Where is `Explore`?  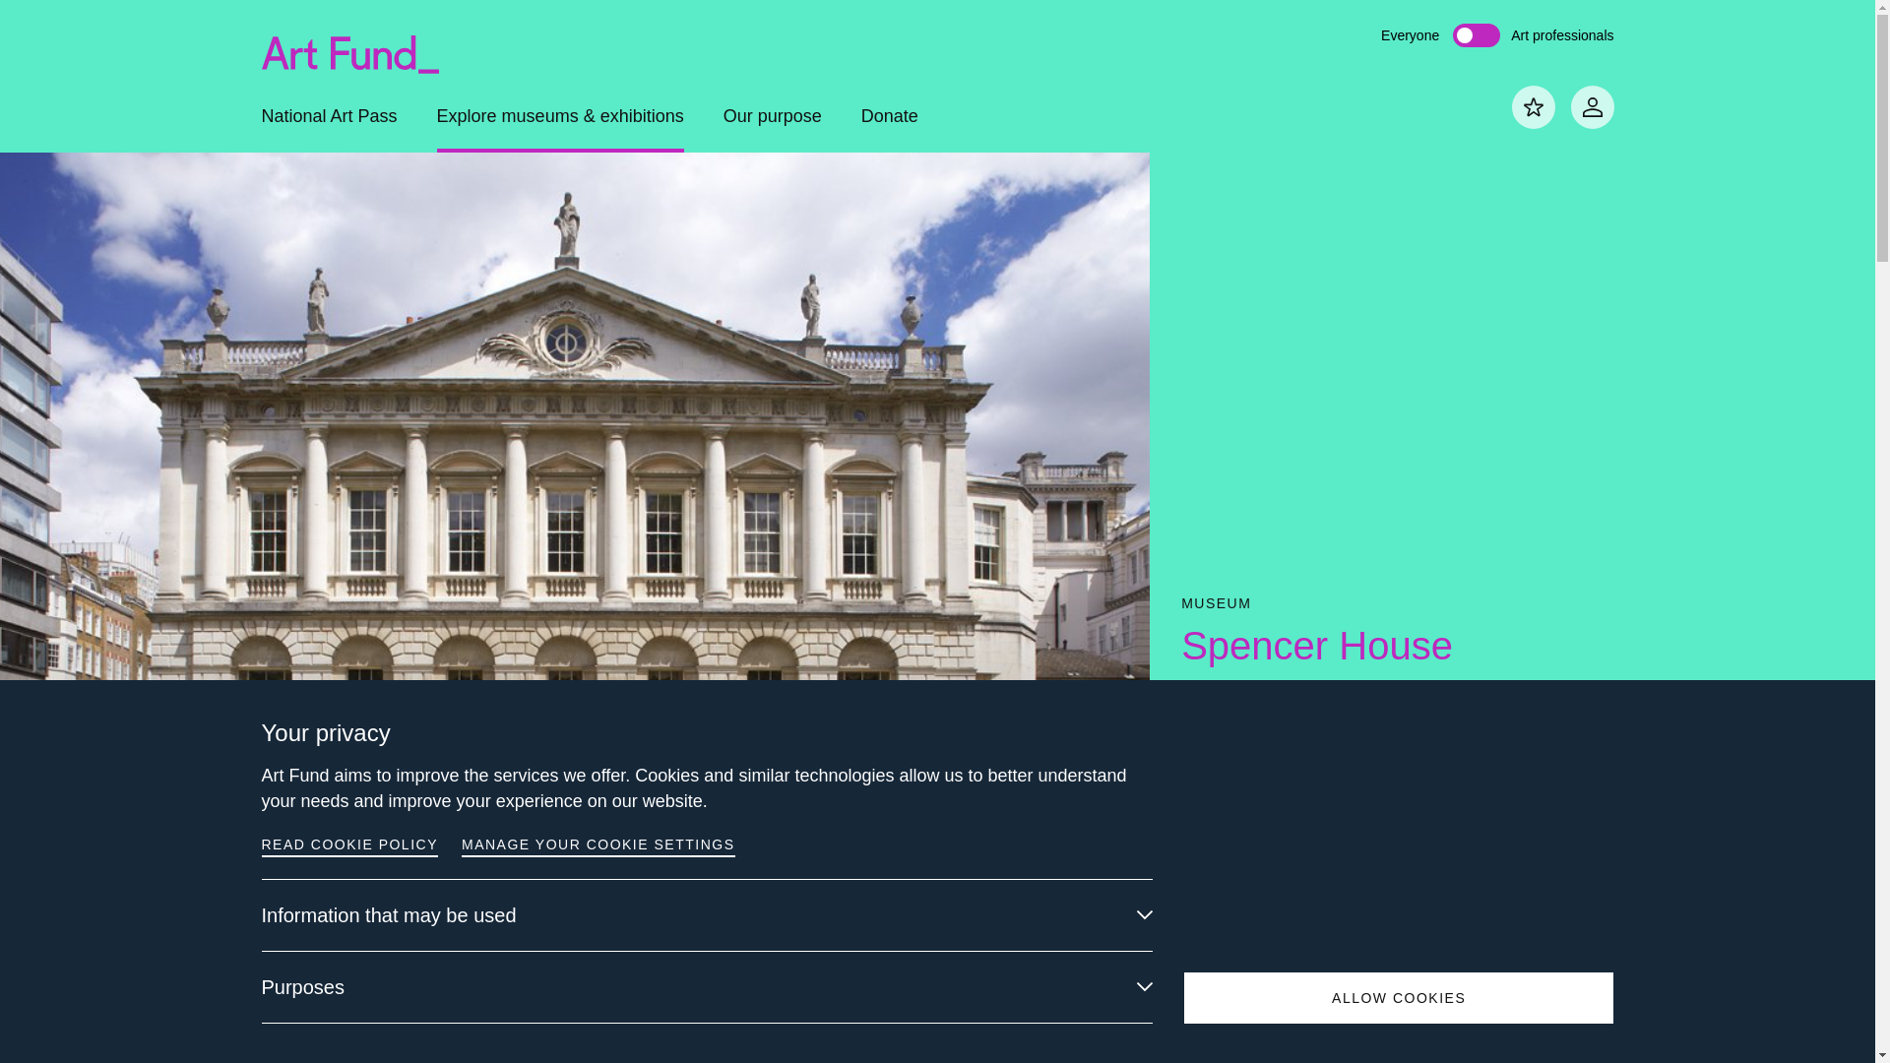 Explore is located at coordinates (341, 1037).